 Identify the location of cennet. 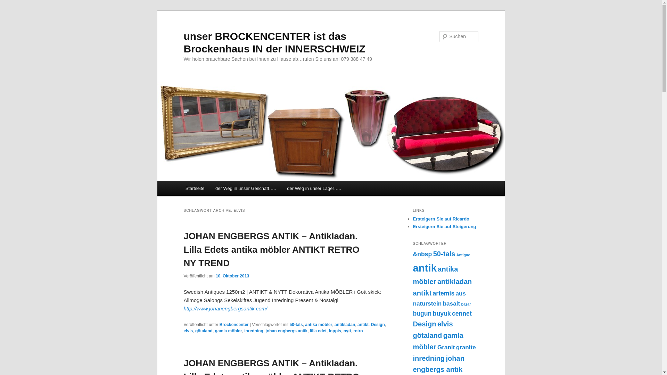
(462, 314).